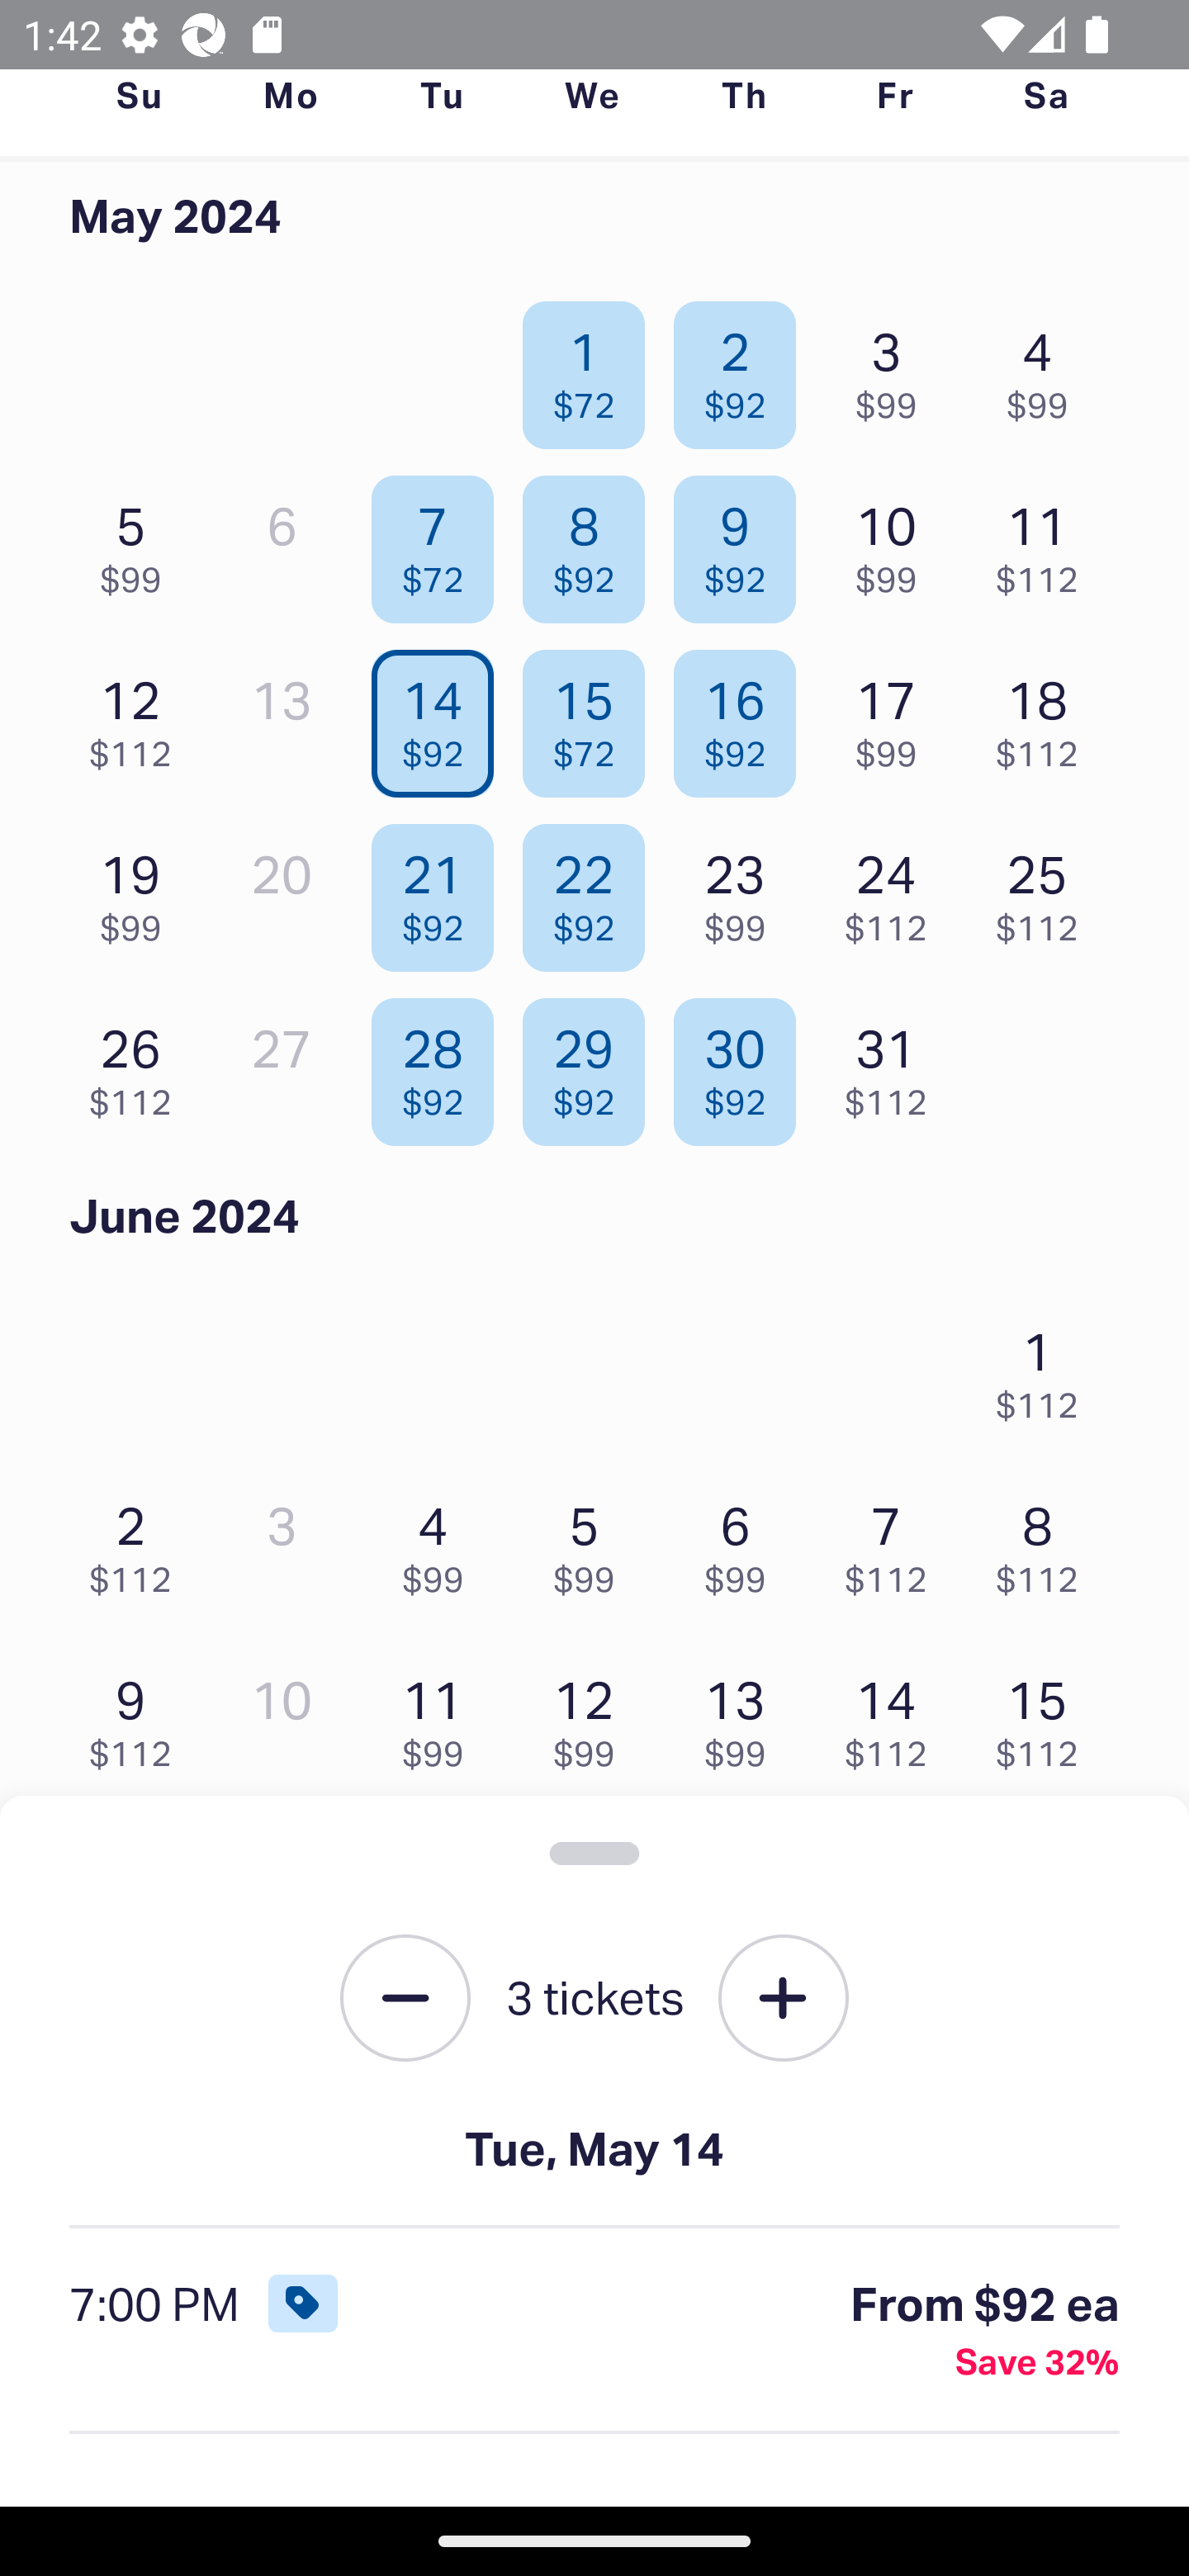 The height and width of the screenshot is (2576, 1189). What do you see at coordinates (894, 367) in the screenshot?
I see `3 $99` at bounding box center [894, 367].